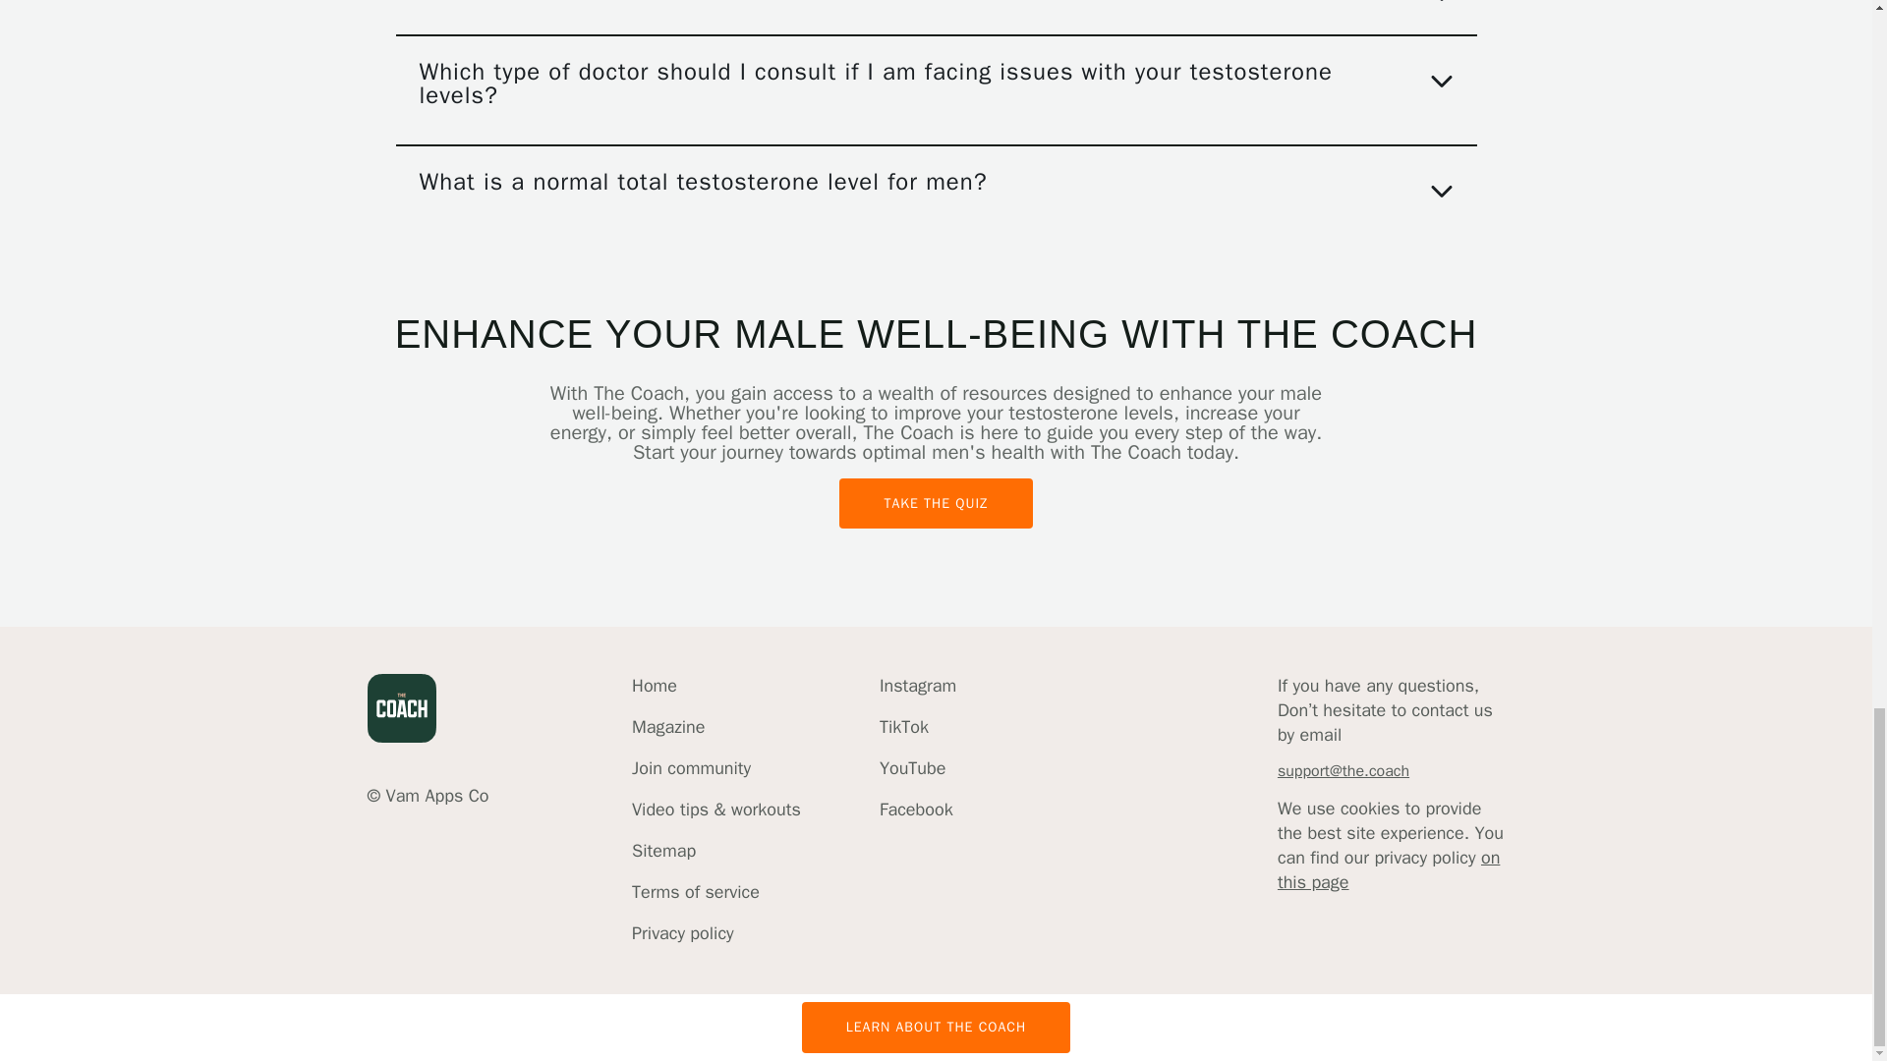  Describe the element at coordinates (715, 933) in the screenshot. I see `Privacy policy` at that location.